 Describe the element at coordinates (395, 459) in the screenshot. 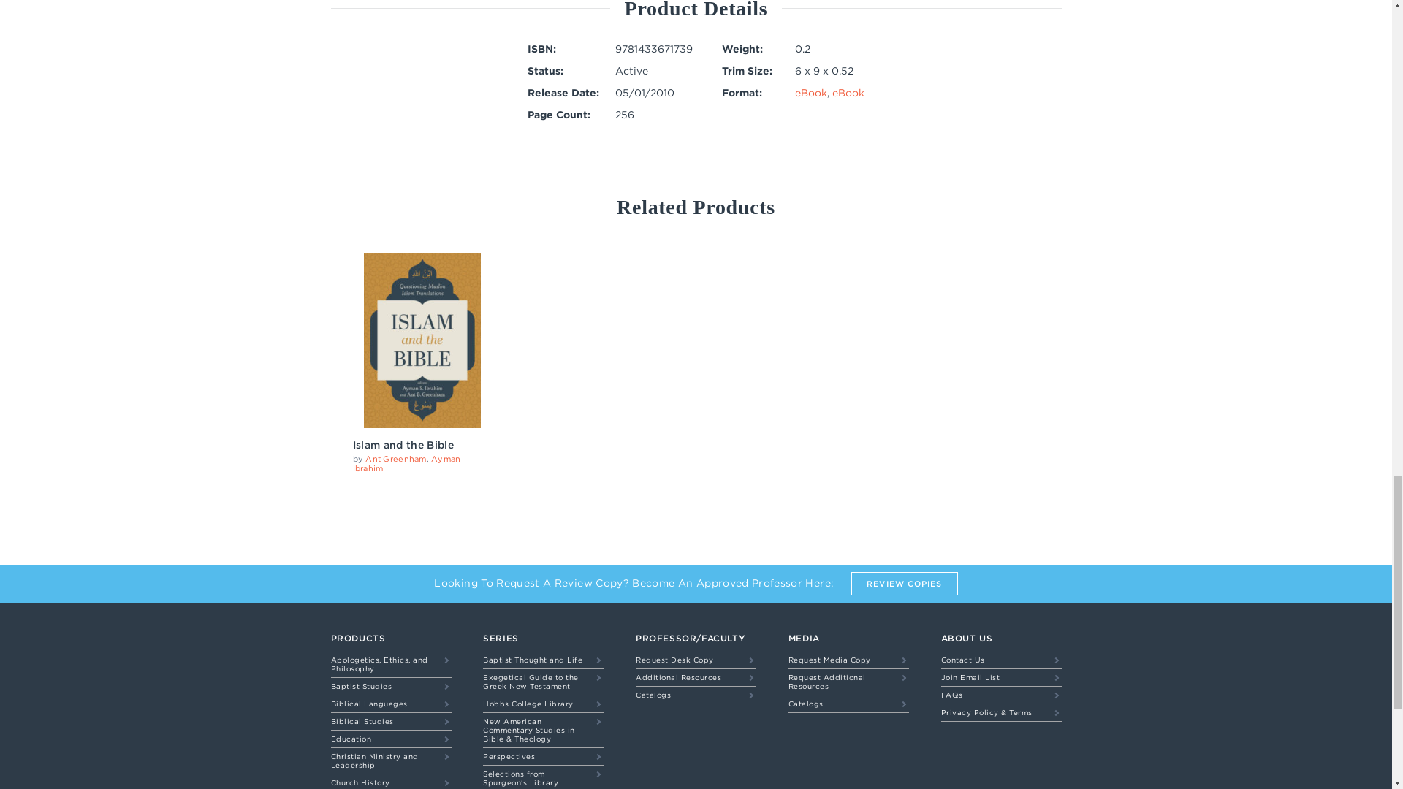

I see `Ant Greenham` at that location.